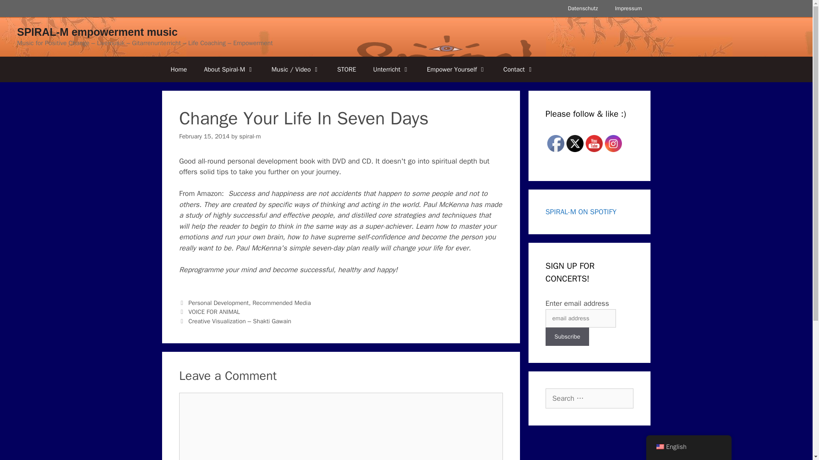  I want to click on Home, so click(179, 69).